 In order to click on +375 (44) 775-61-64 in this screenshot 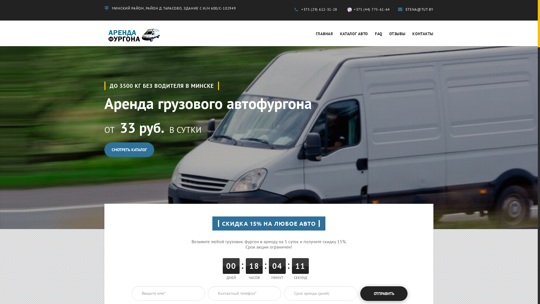, I will do `click(368, 10)`.